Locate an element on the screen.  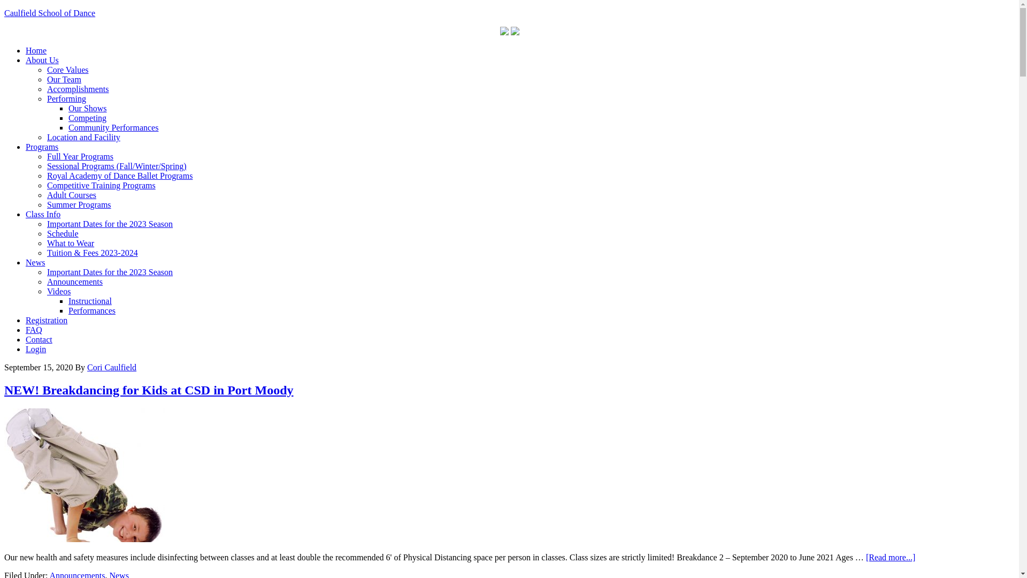
Login is located at coordinates (36, 349).